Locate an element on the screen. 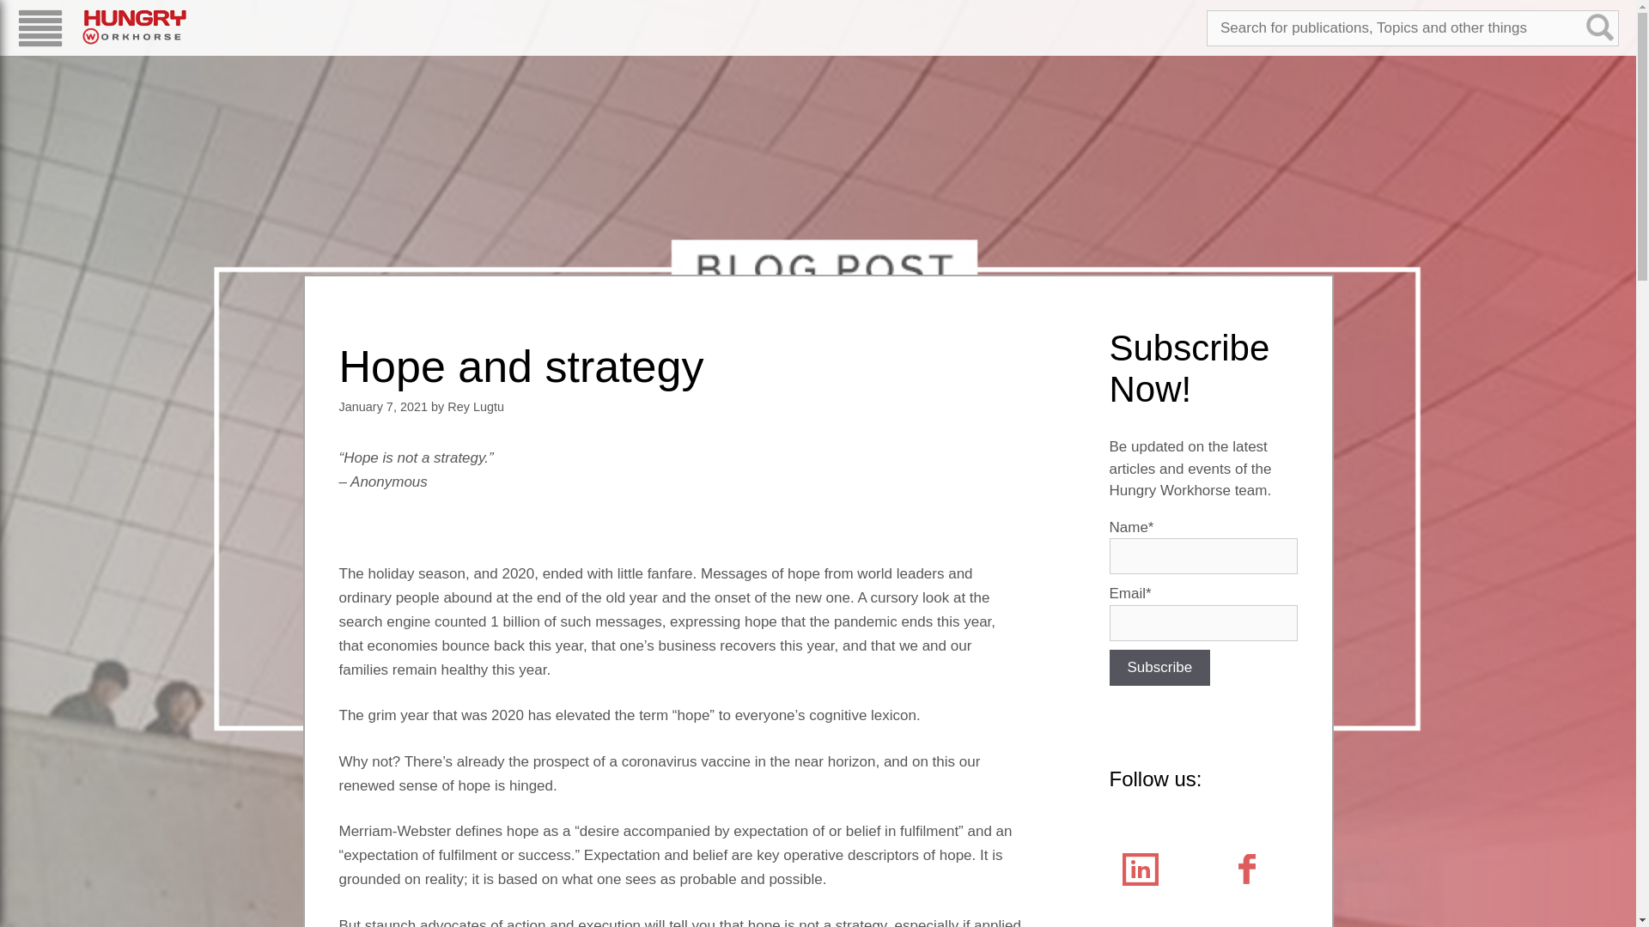 The height and width of the screenshot is (927, 1649). Rey Lugtu is located at coordinates (476, 406).